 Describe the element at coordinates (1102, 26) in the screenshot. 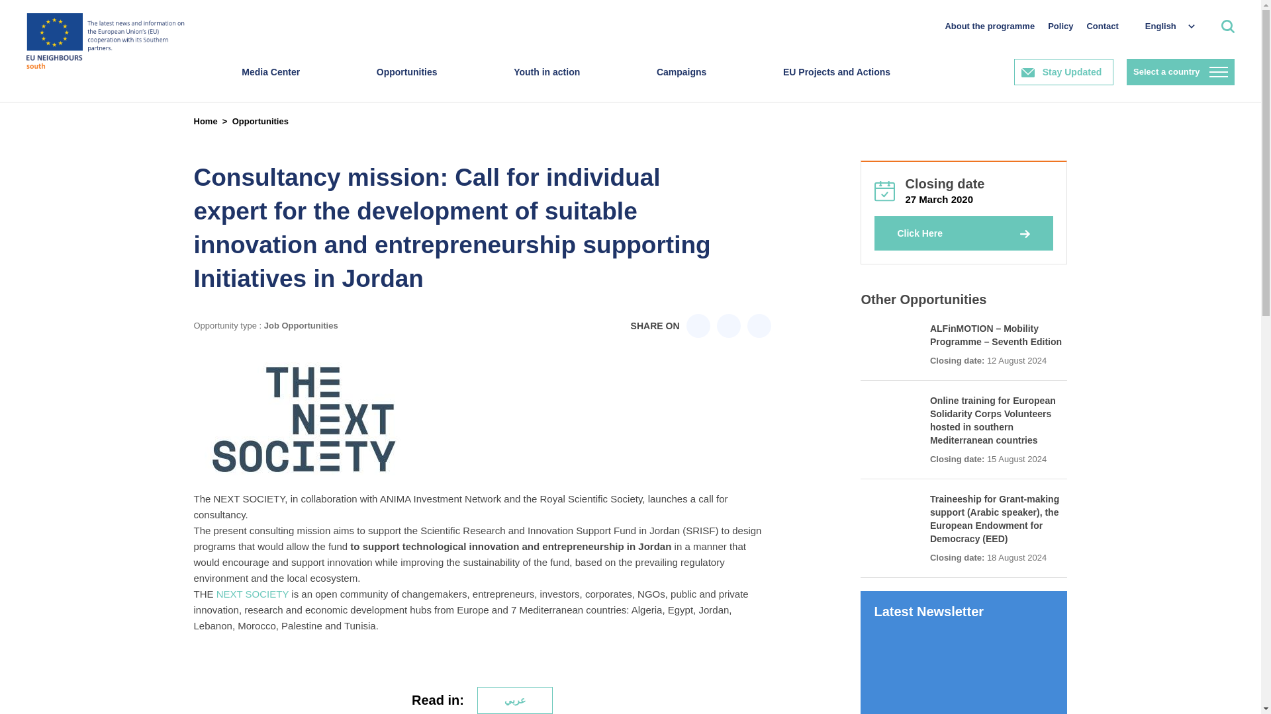

I see `Contact` at that location.